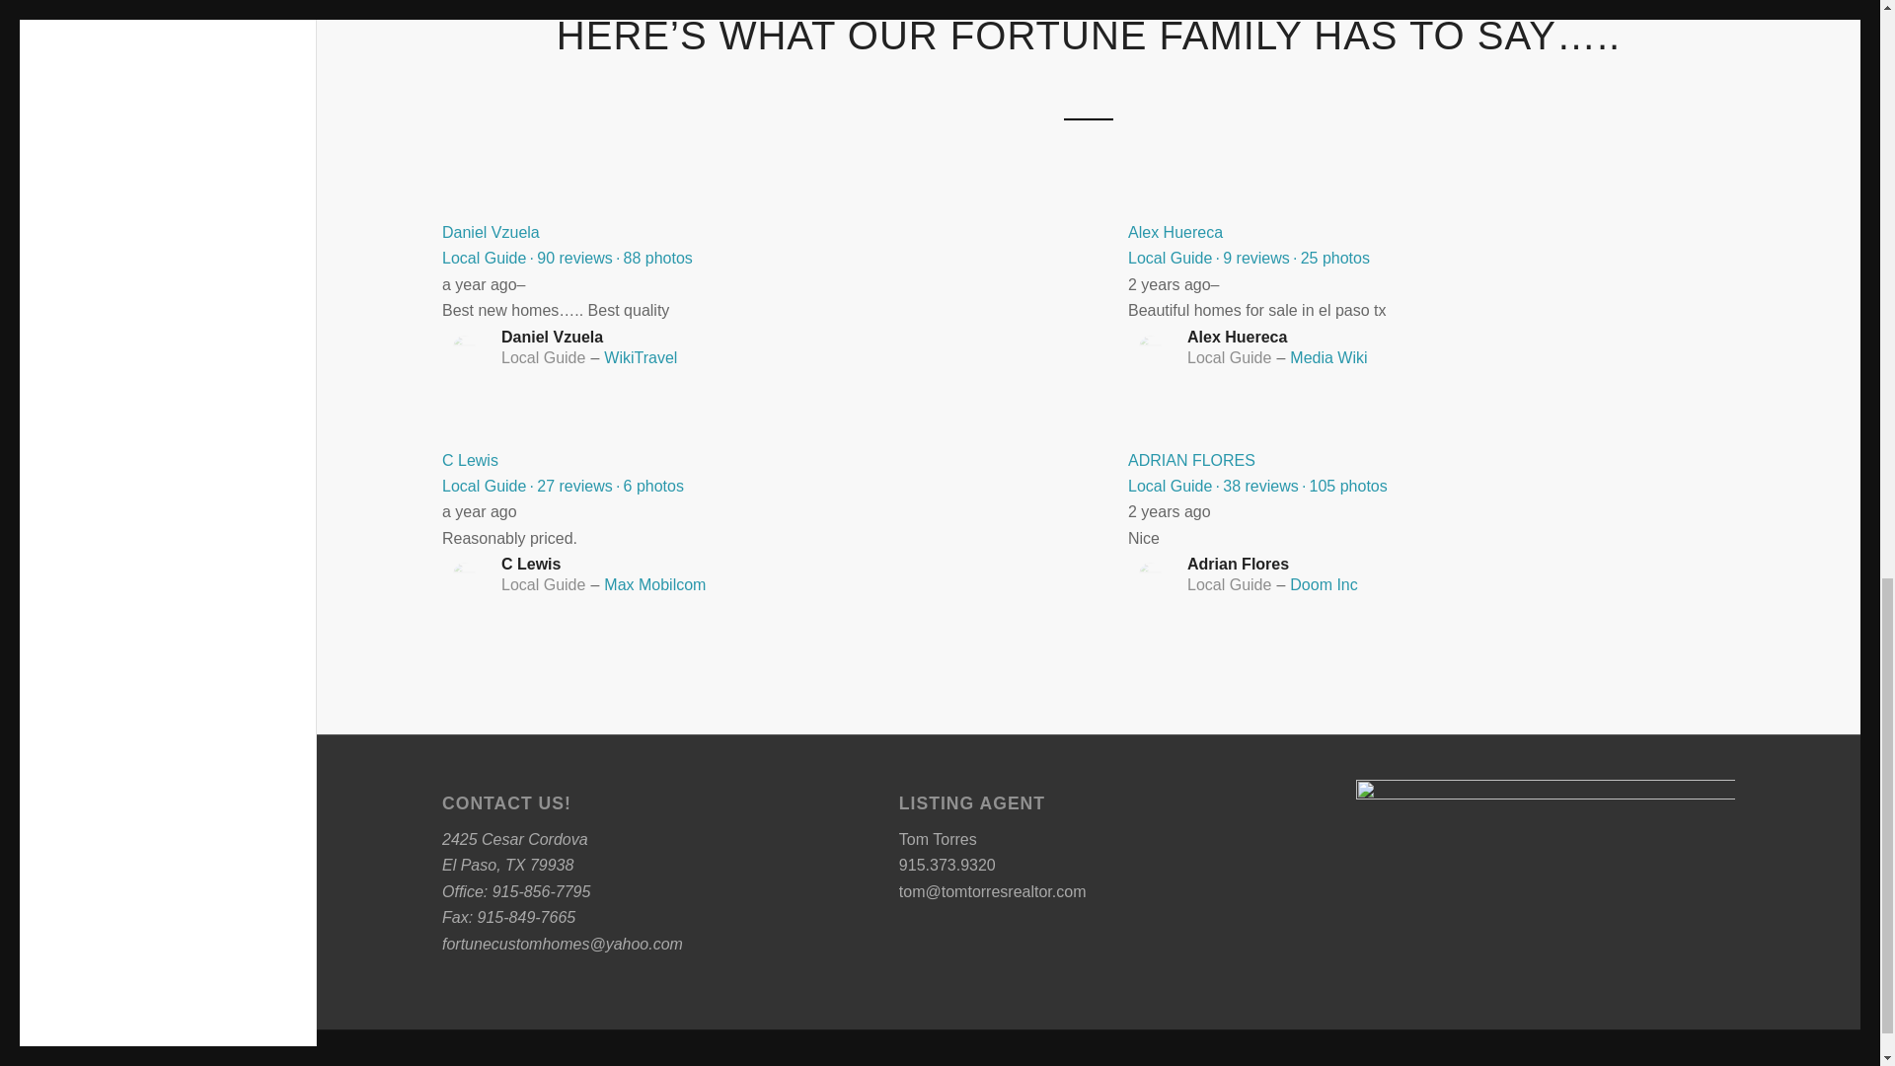 This screenshot has width=1895, height=1066. I want to click on Daniel Vzuela, so click(491, 232).